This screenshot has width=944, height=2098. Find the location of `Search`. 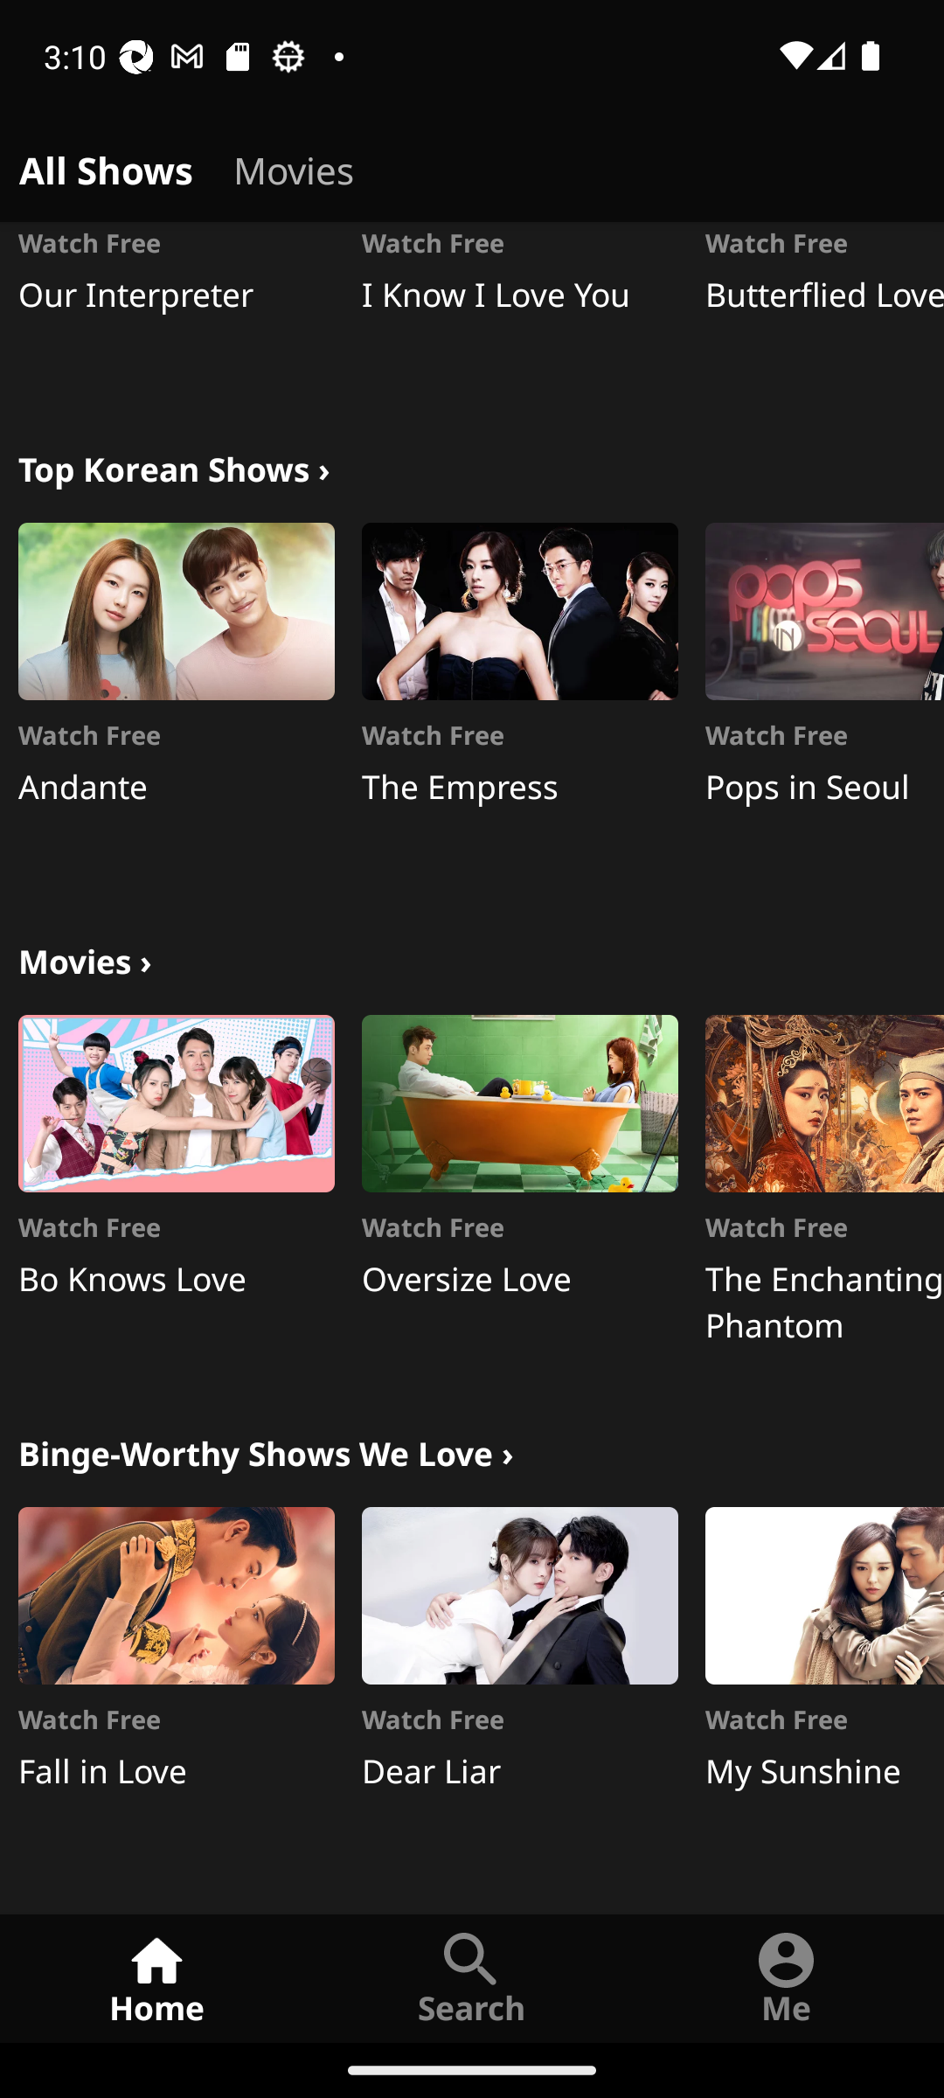

Search is located at coordinates (472, 1977).